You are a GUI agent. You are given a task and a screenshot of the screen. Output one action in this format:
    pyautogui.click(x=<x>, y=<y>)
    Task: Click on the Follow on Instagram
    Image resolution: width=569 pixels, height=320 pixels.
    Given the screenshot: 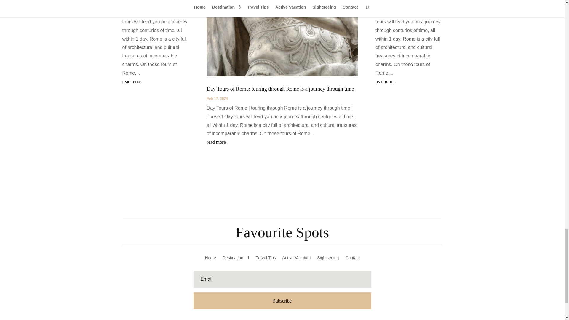 What is the action you would take?
    pyautogui.click(x=300, y=319)
    